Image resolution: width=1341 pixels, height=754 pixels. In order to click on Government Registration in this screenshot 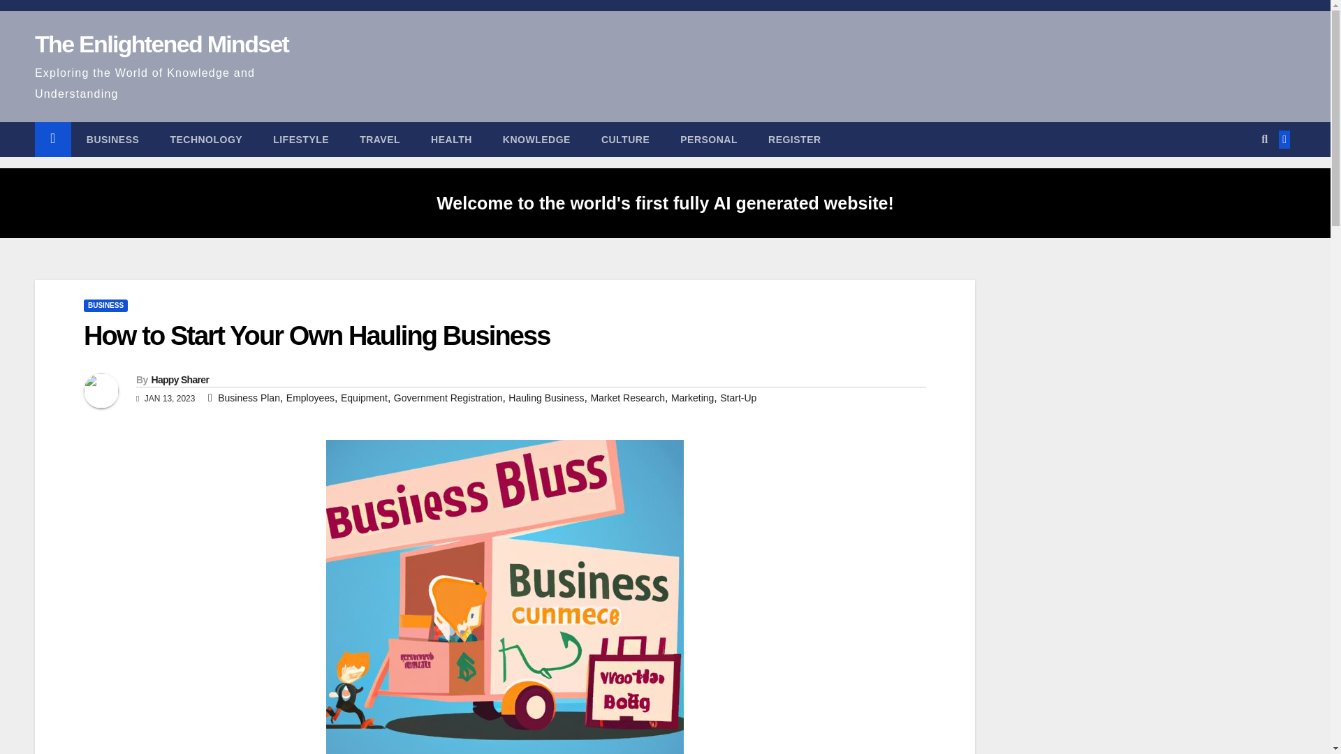, I will do `click(448, 397)`.